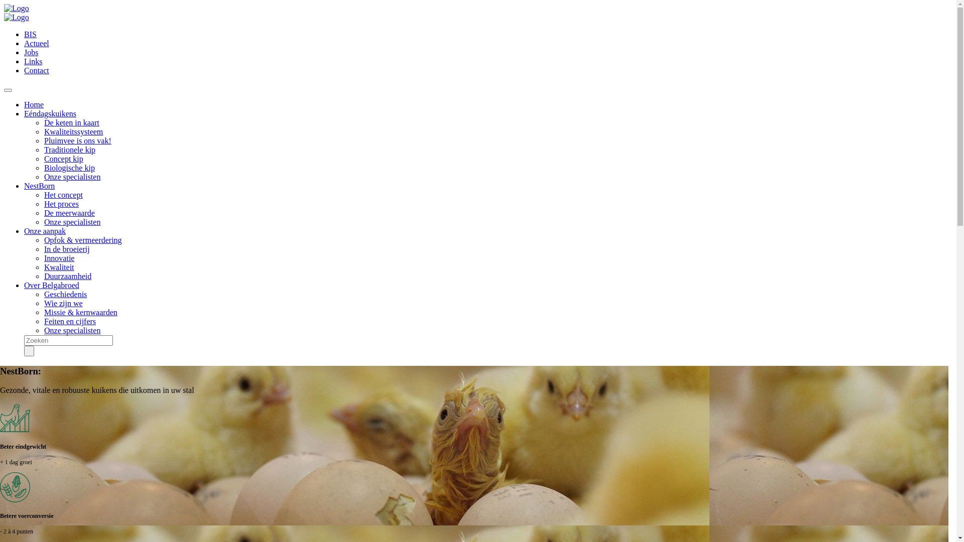 This screenshot has width=964, height=542. What do you see at coordinates (67, 249) in the screenshot?
I see `In de broeierij` at bounding box center [67, 249].